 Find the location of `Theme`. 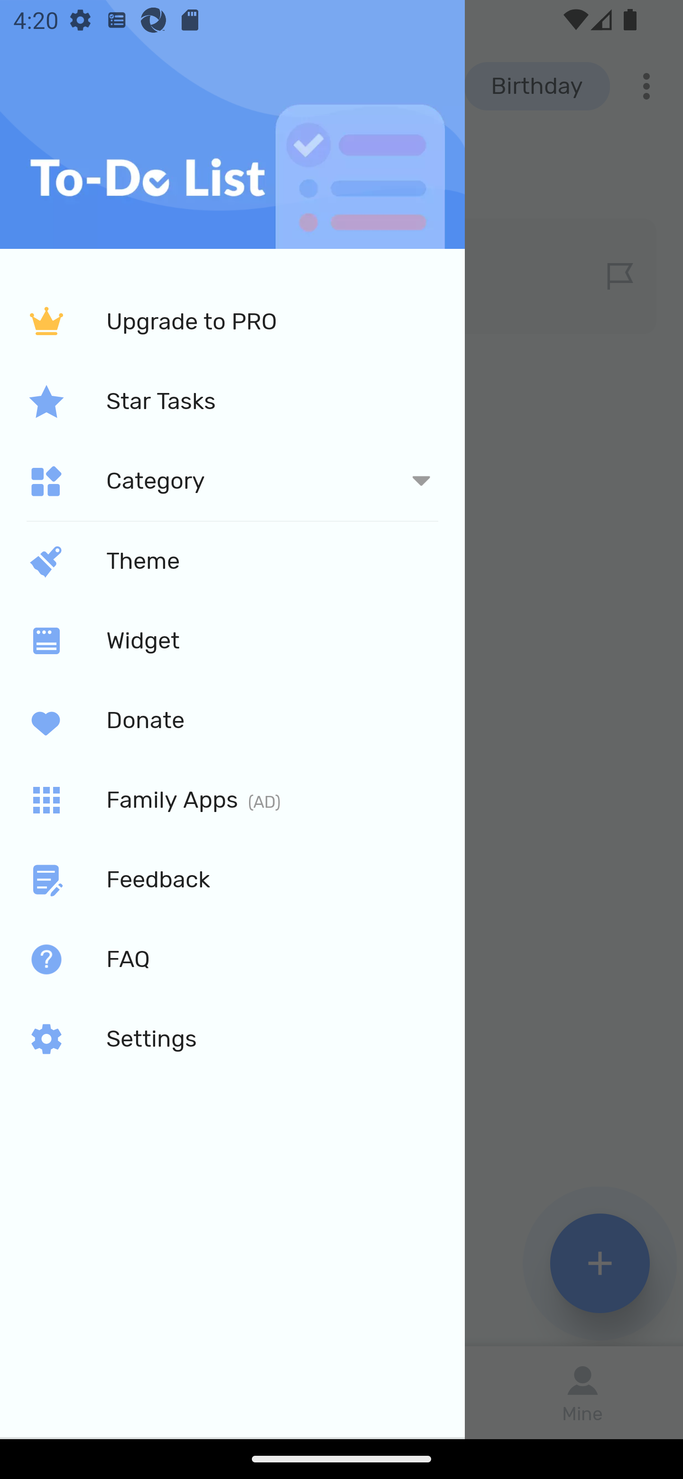

Theme is located at coordinates (232, 560).